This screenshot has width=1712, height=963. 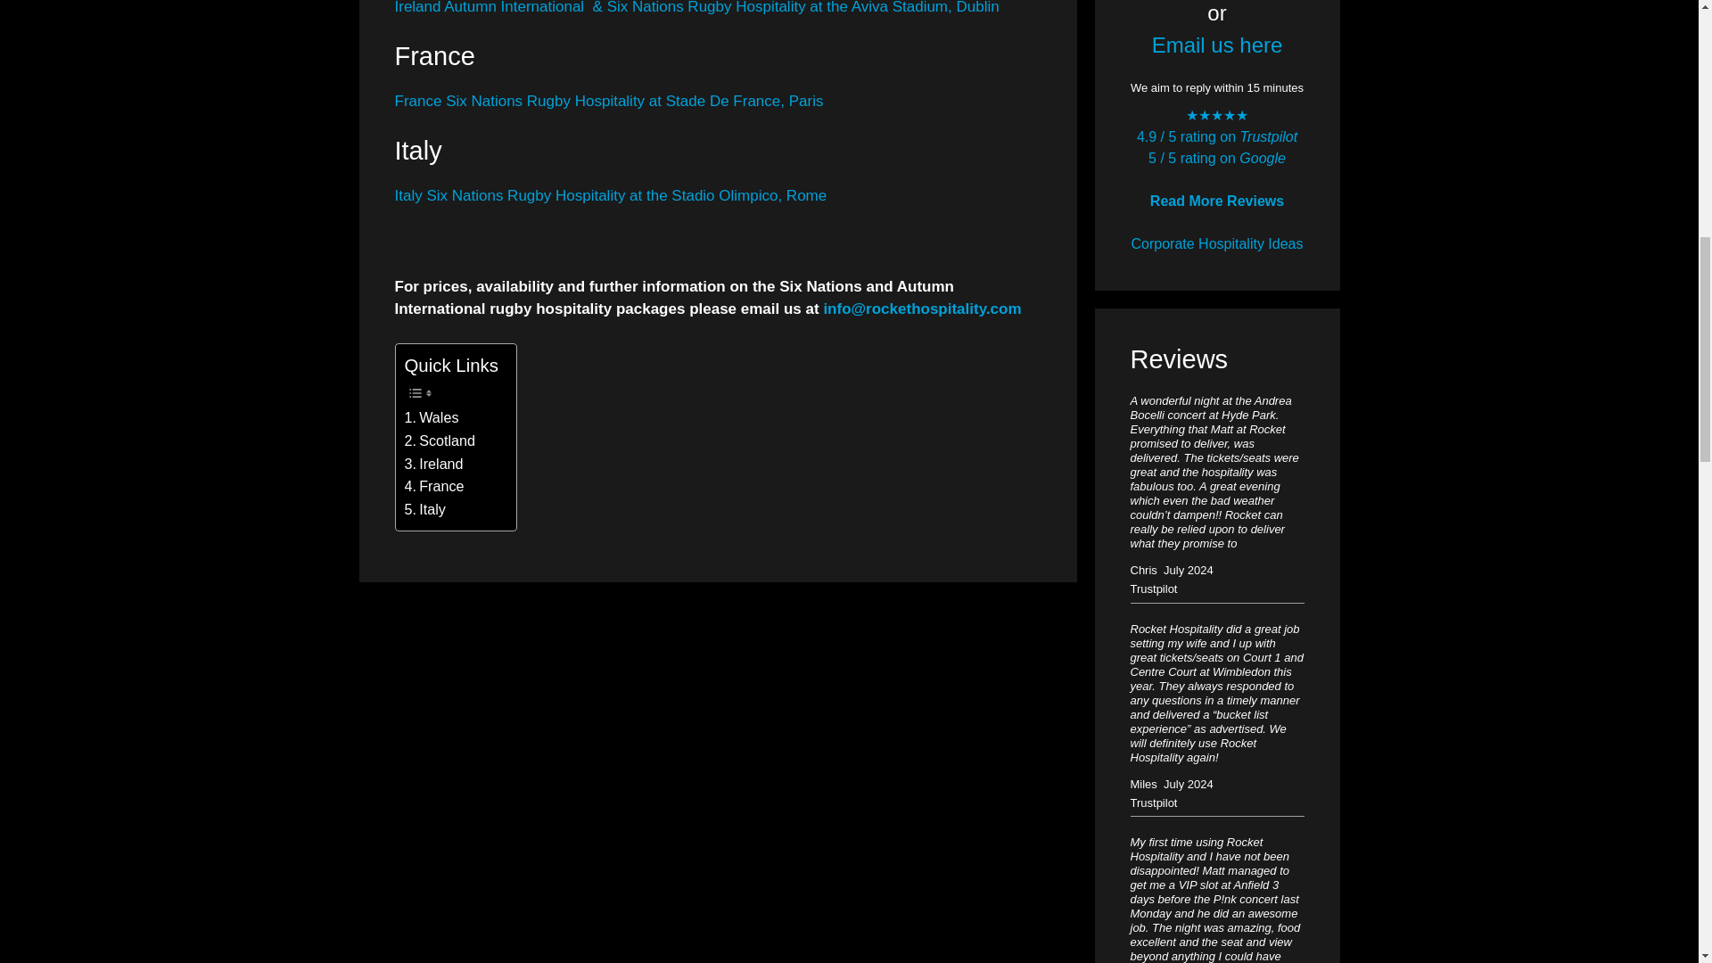 I want to click on Wales, so click(x=432, y=417).